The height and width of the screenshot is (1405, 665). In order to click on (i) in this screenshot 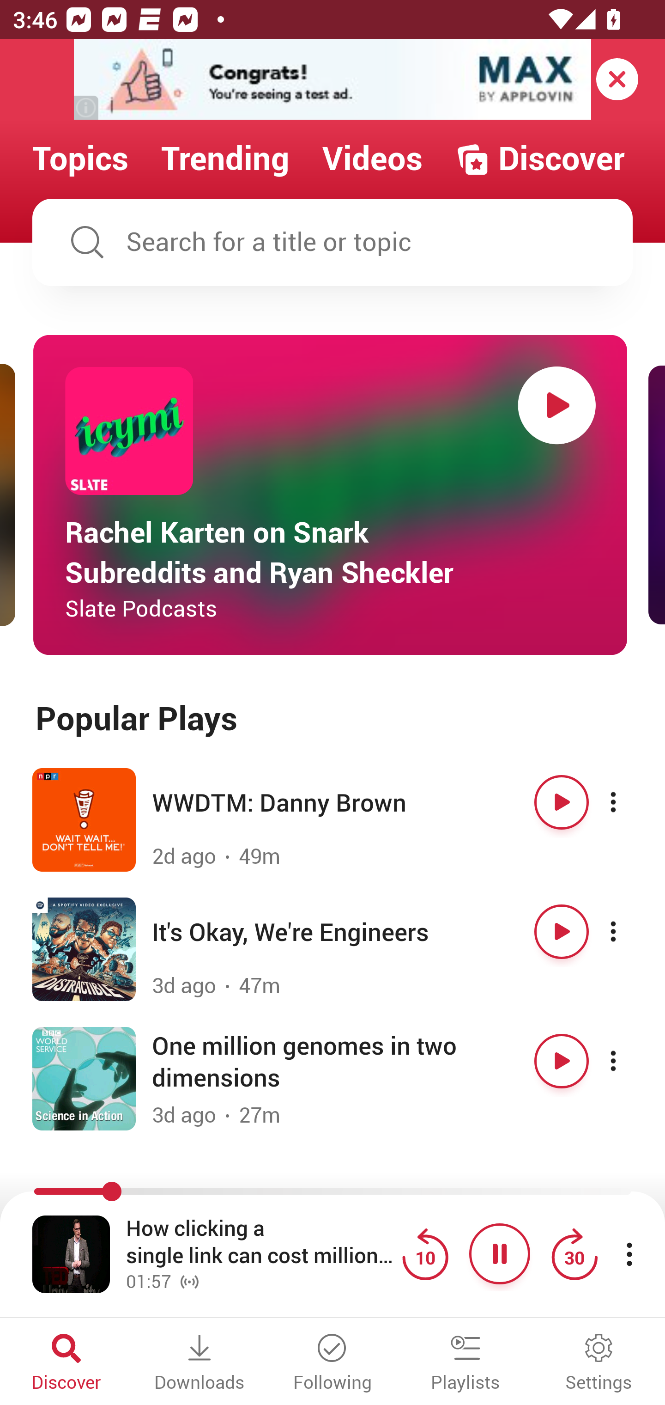, I will do `click(87, 107)`.